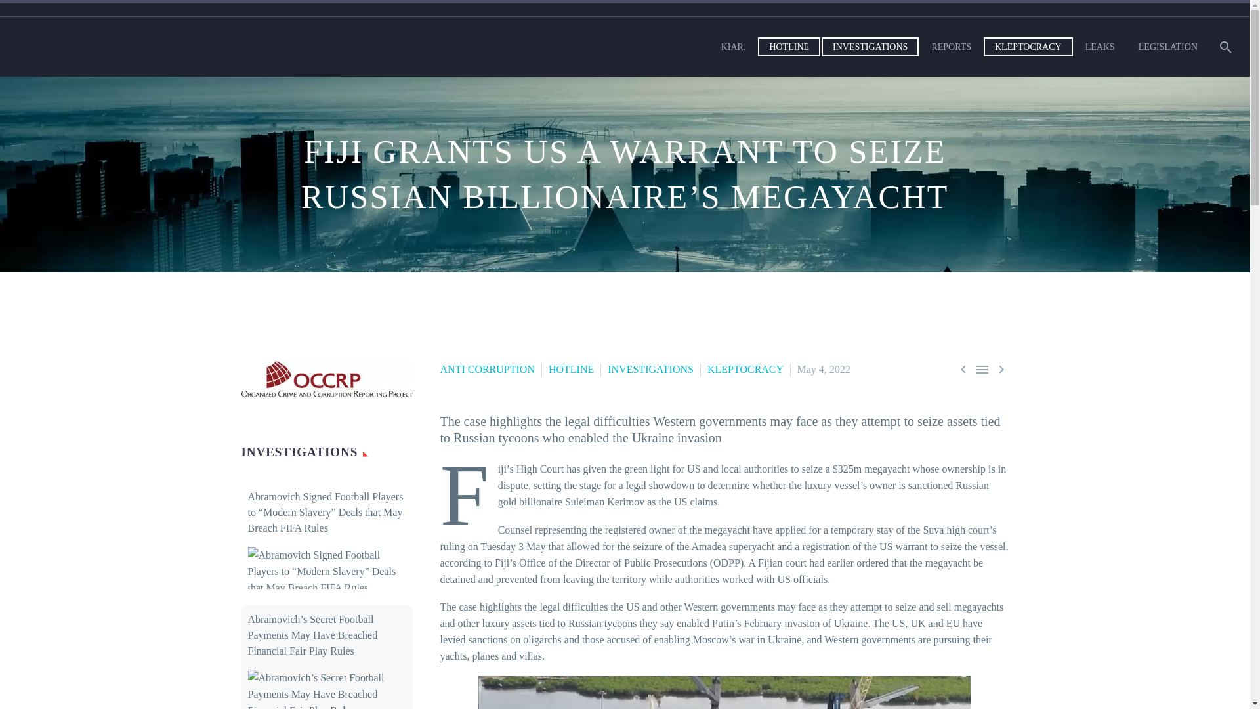 The image size is (1260, 709). Describe the element at coordinates (789, 47) in the screenshot. I see `HOTLINE` at that location.